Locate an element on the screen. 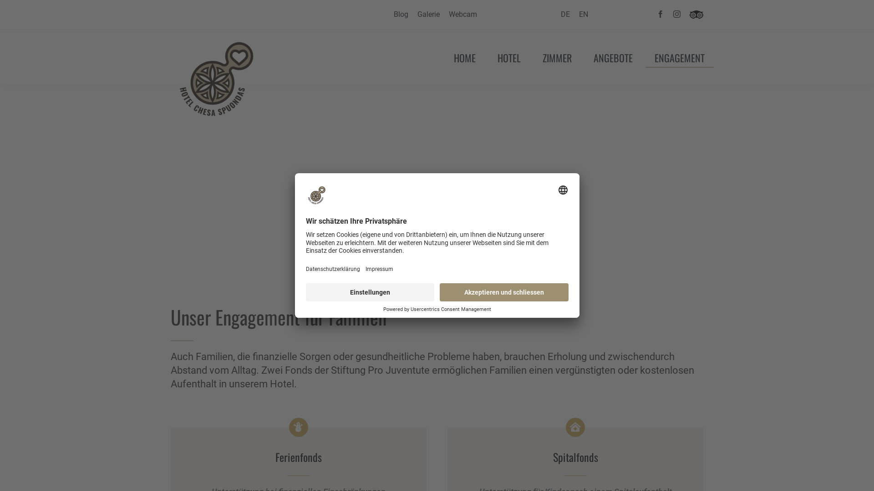 This screenshot has height=491, width=874. Webcam is located at coordinates (463, 15).